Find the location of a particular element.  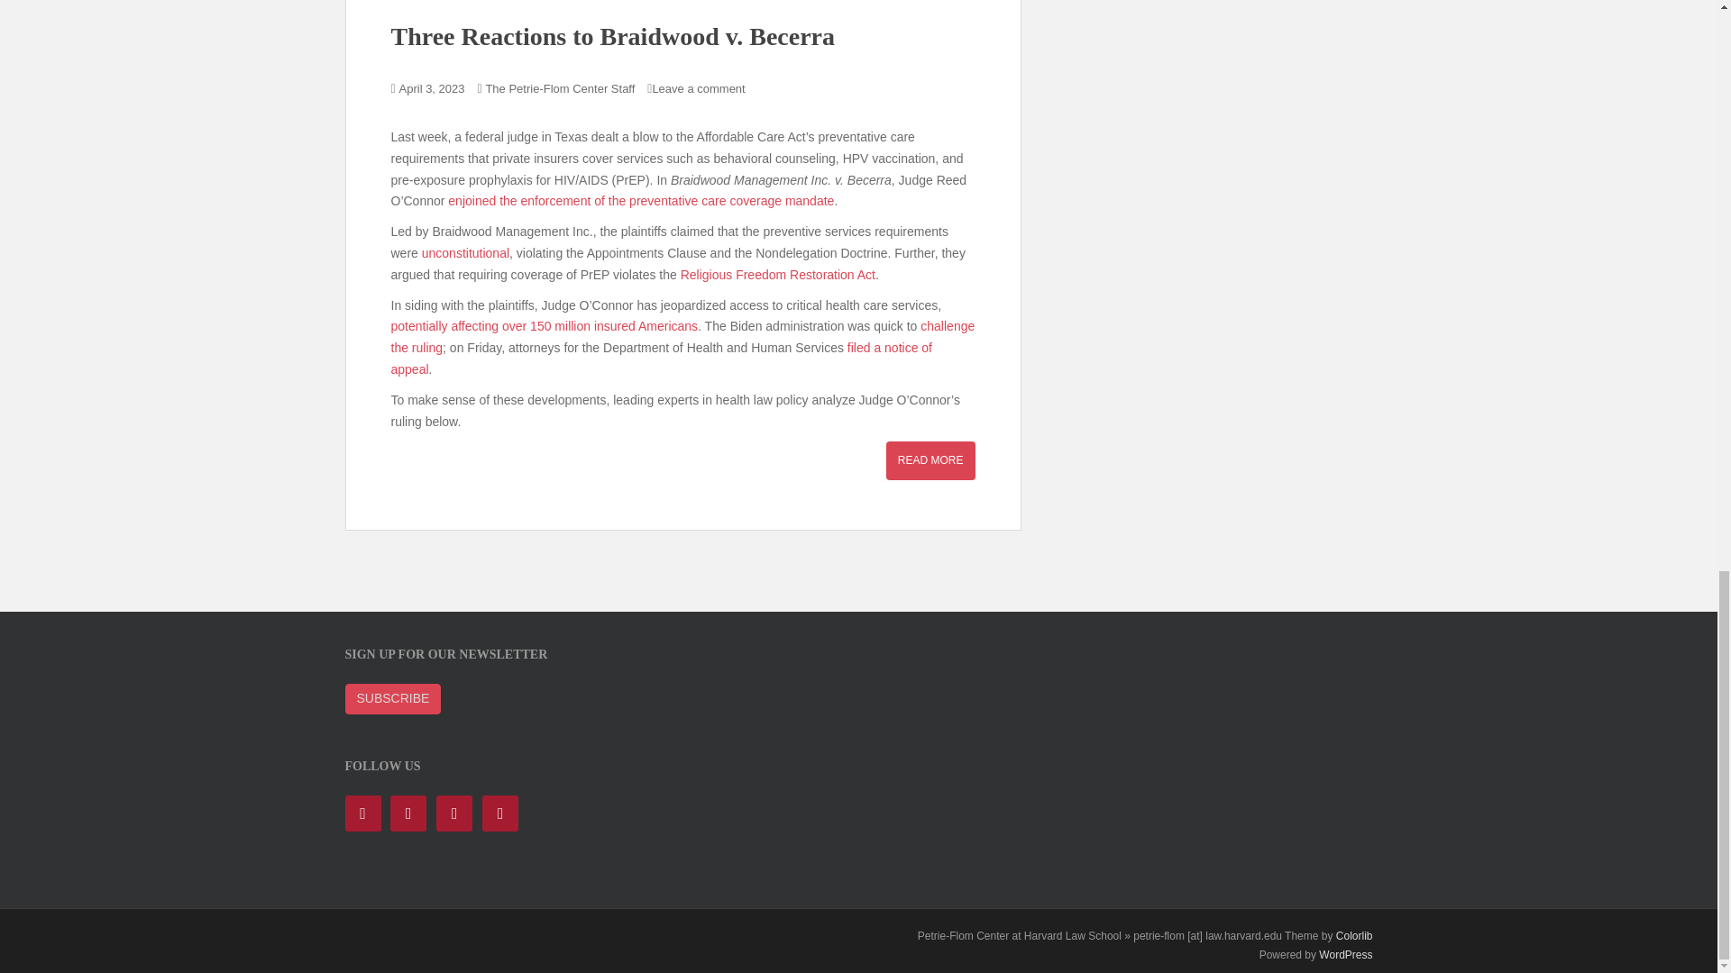

April 3, 2023 is located at coordinates (433, 88).